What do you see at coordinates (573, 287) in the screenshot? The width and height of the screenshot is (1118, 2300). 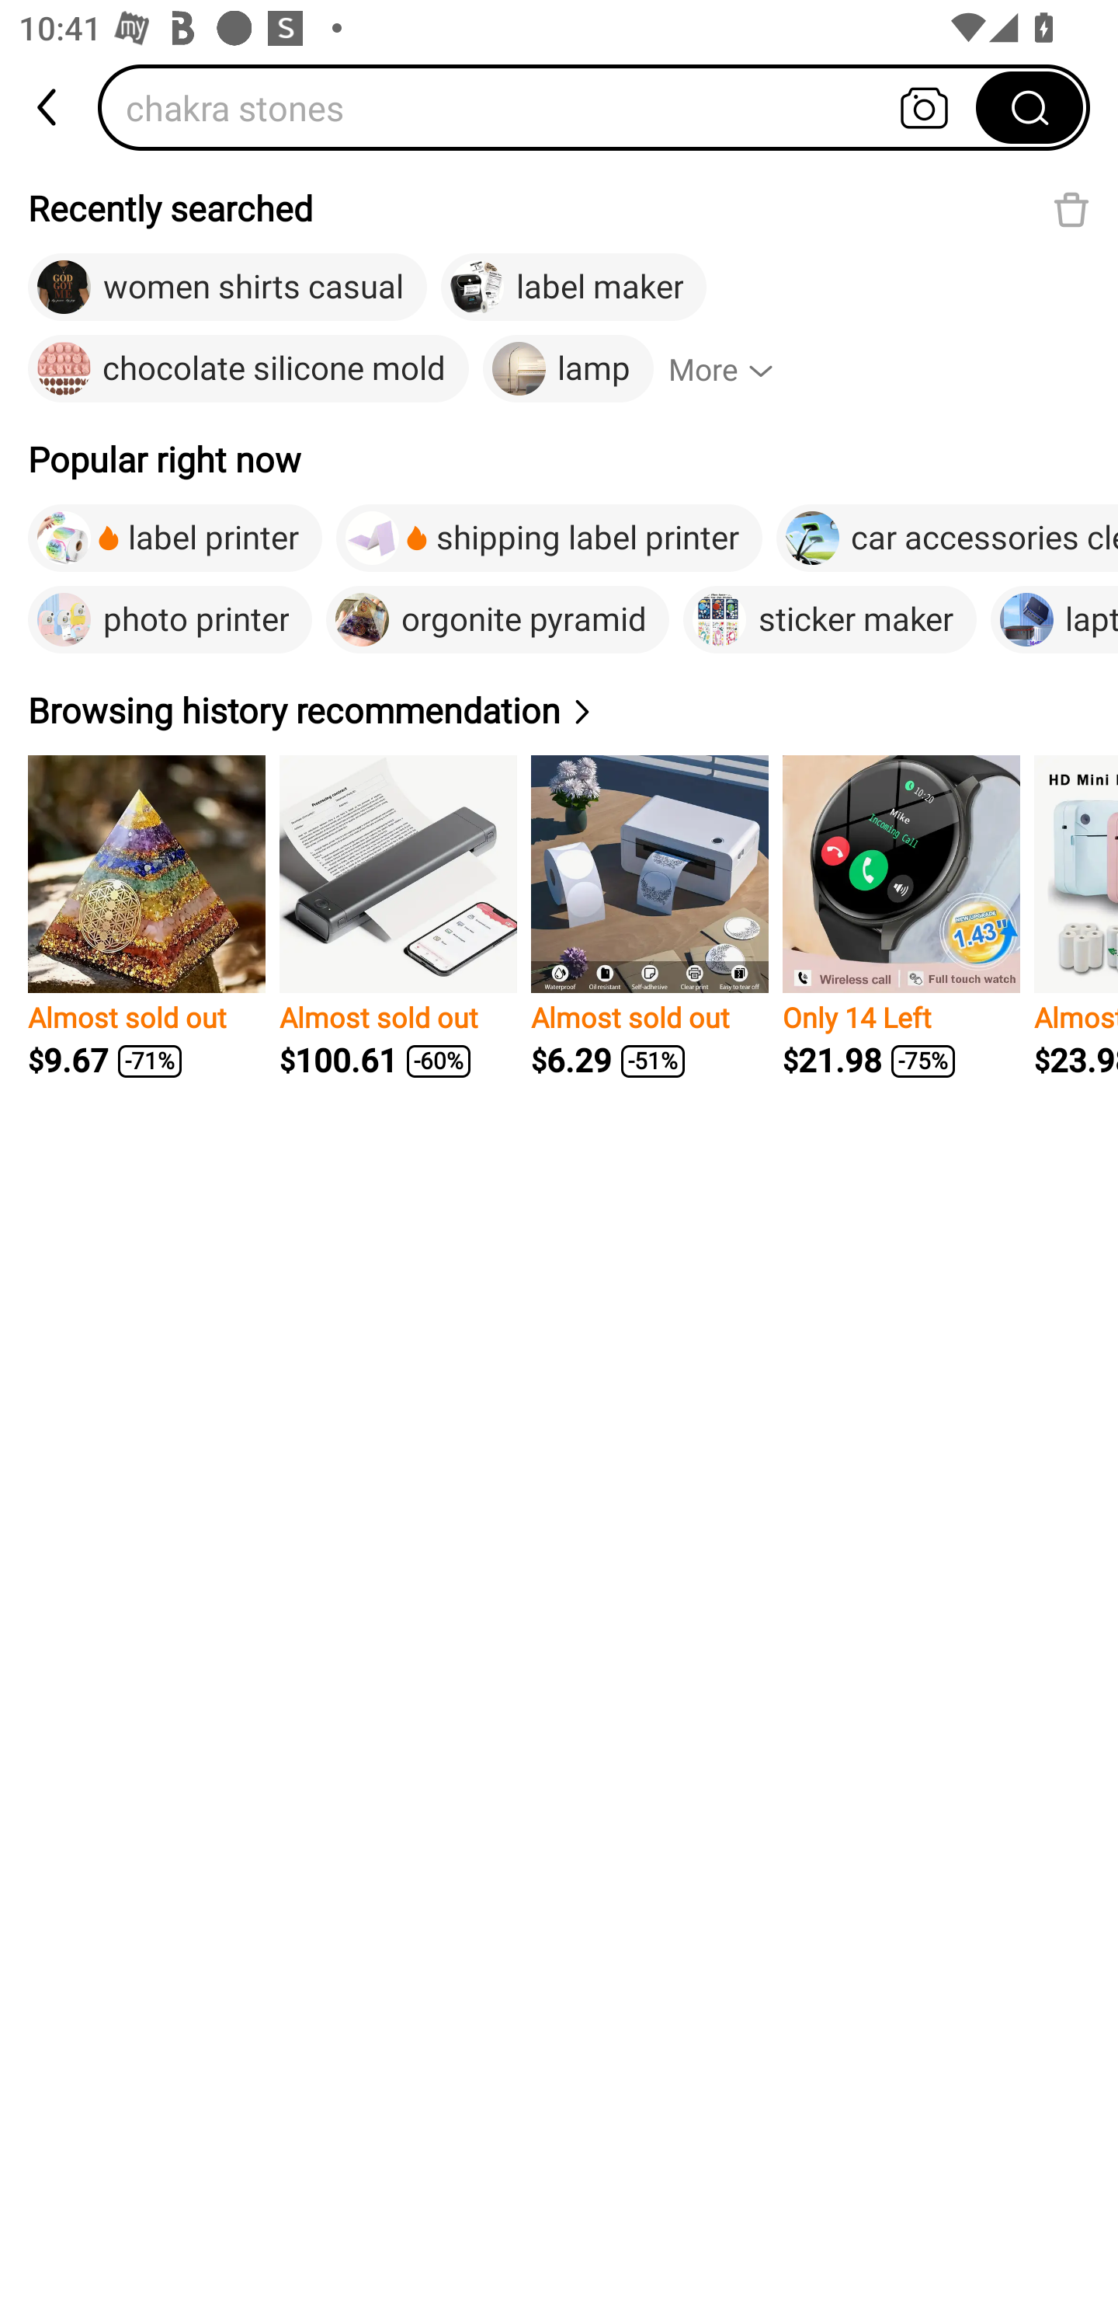 I see `label maker` at bounding box center [573, 287].